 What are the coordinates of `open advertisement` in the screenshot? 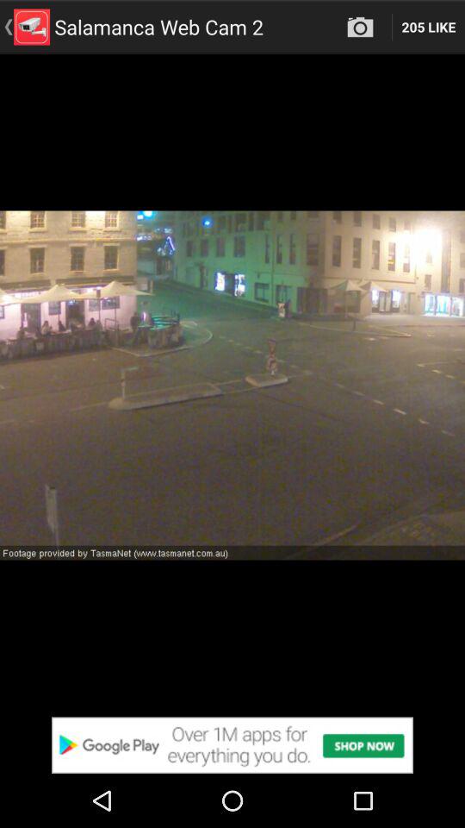 It's located at (232, 745).